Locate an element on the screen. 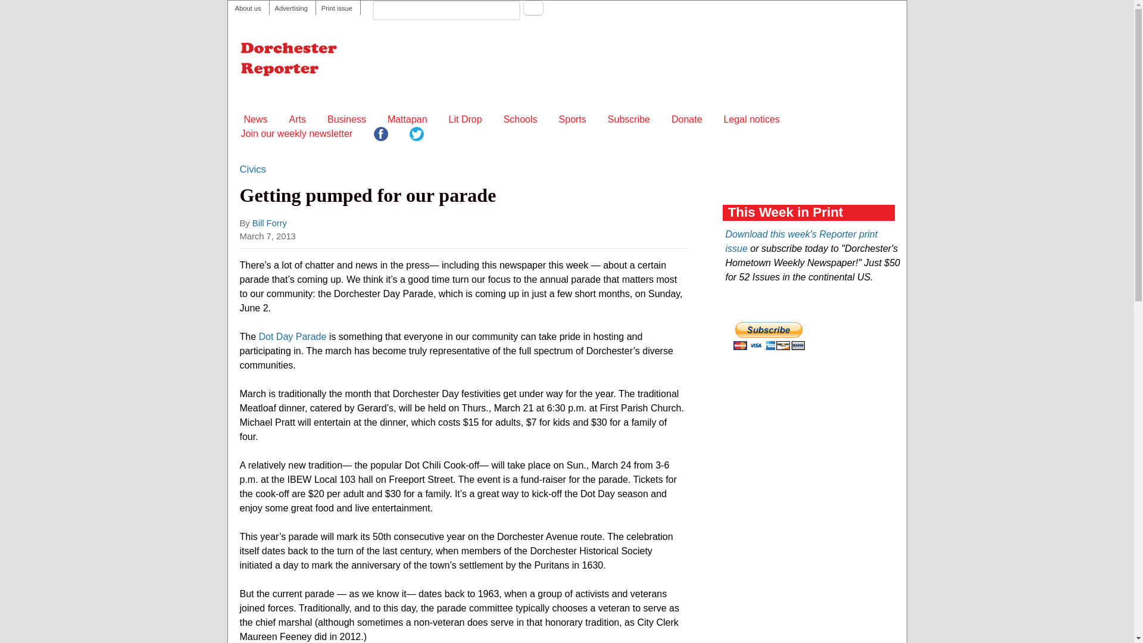  Dorchester Reporter weekly print issue is located at coordinates (336, 8).